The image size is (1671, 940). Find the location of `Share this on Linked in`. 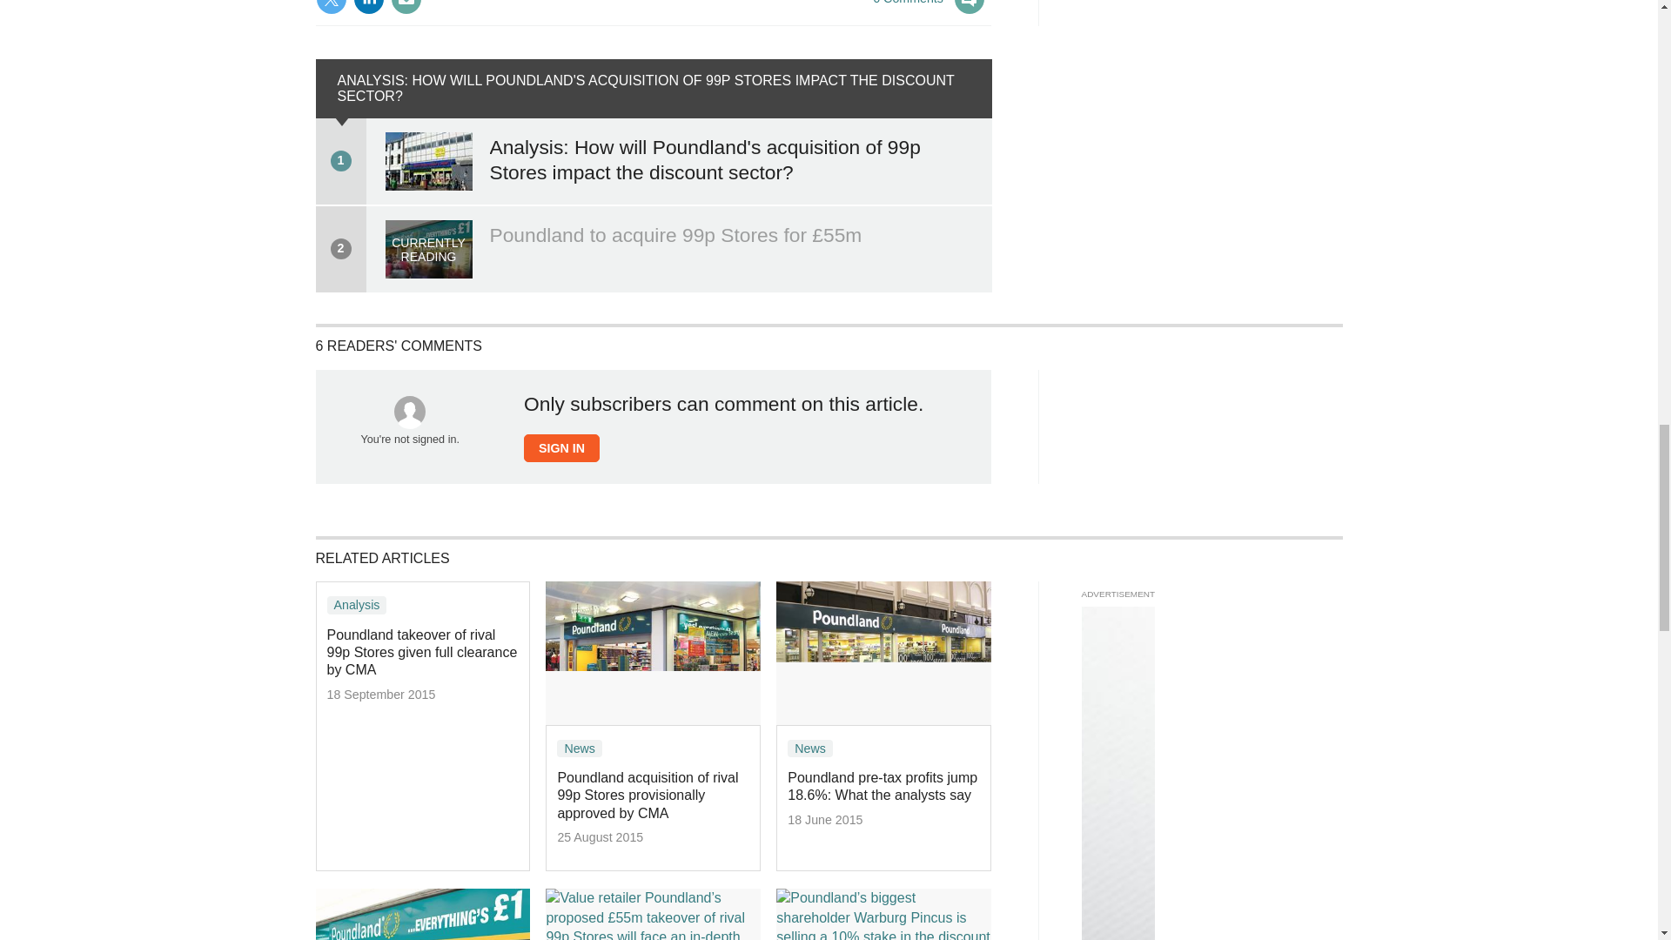

Share this on Linked in is located at coordinates (368, 7).